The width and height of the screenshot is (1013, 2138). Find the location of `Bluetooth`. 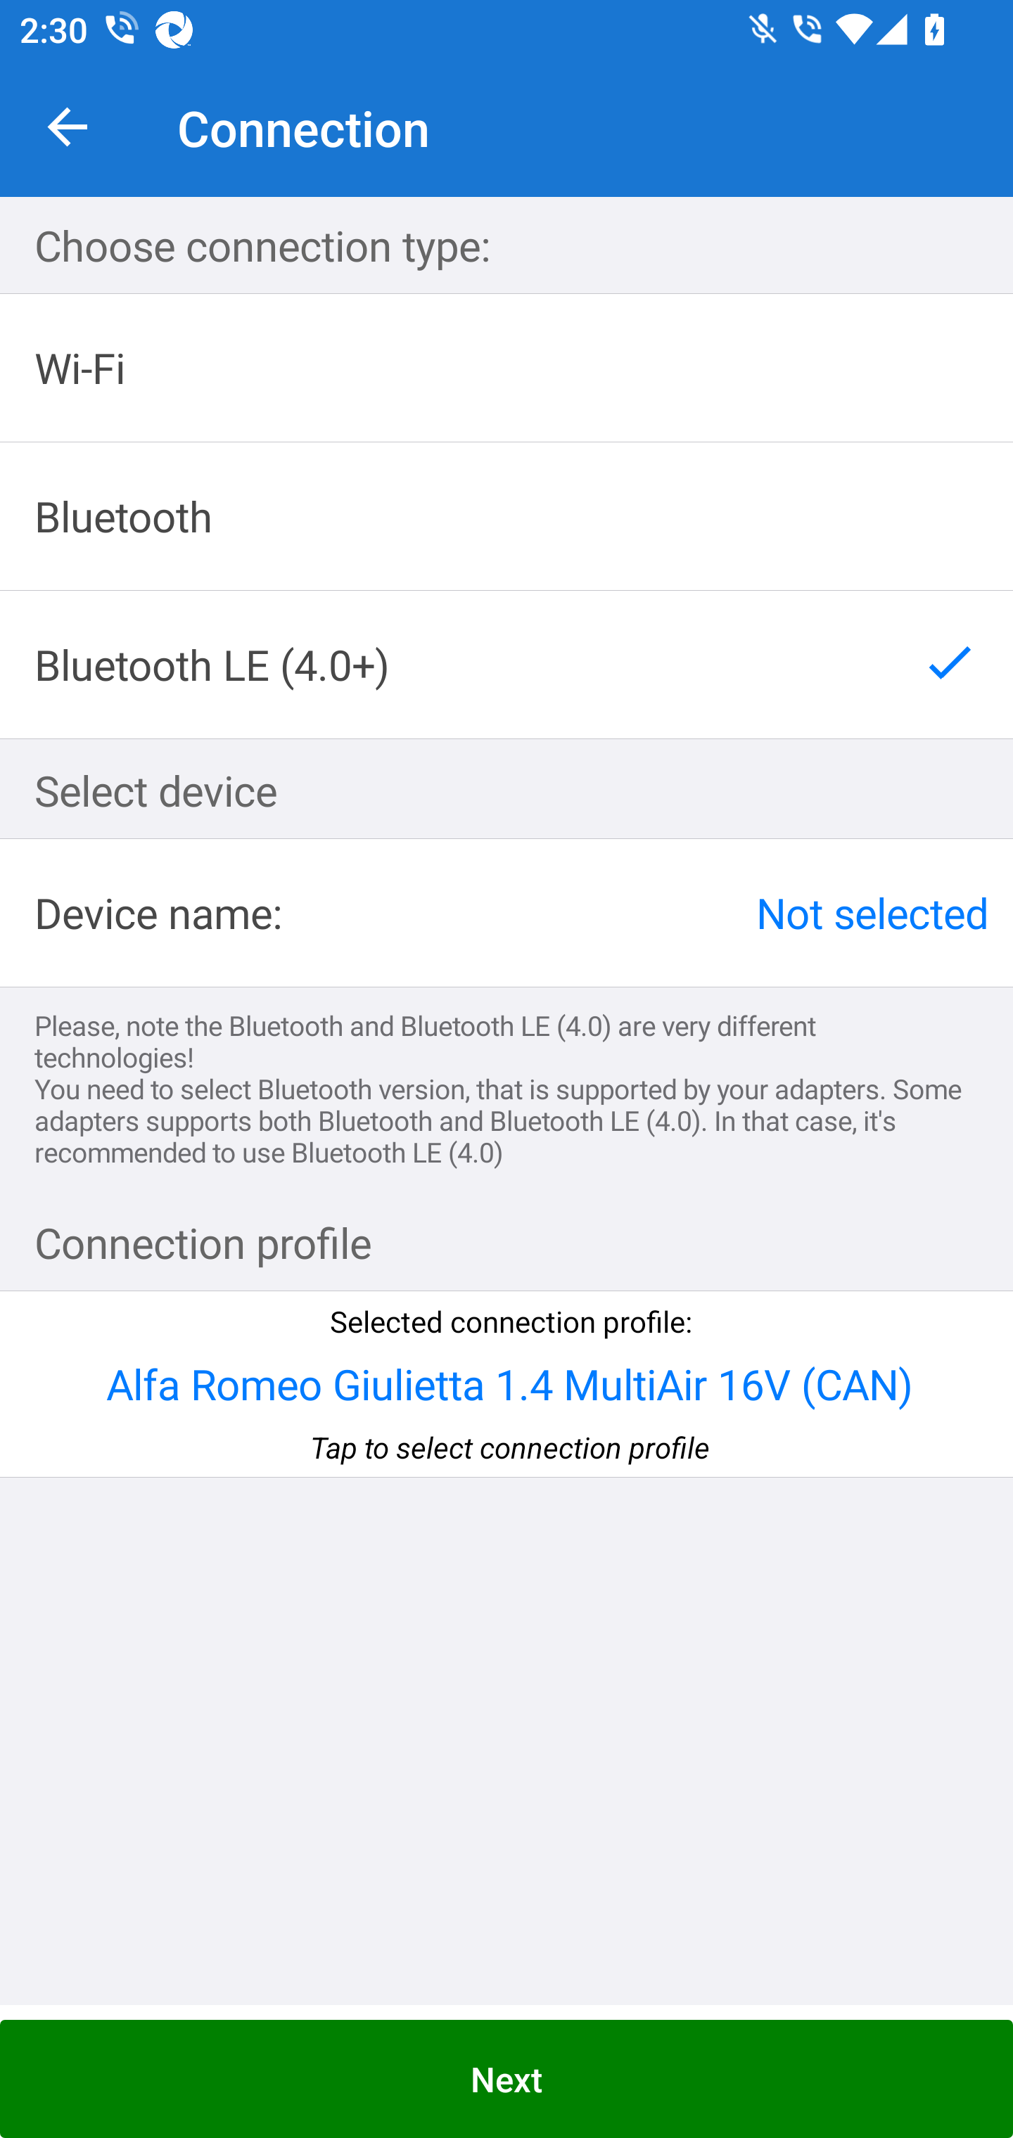

Bluetooth is located at coordinates (507, 516).